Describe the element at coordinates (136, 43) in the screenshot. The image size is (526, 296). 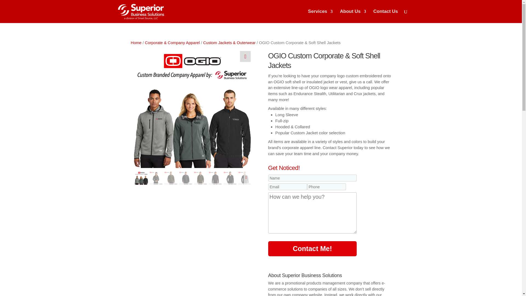
I see `Home` at that location.